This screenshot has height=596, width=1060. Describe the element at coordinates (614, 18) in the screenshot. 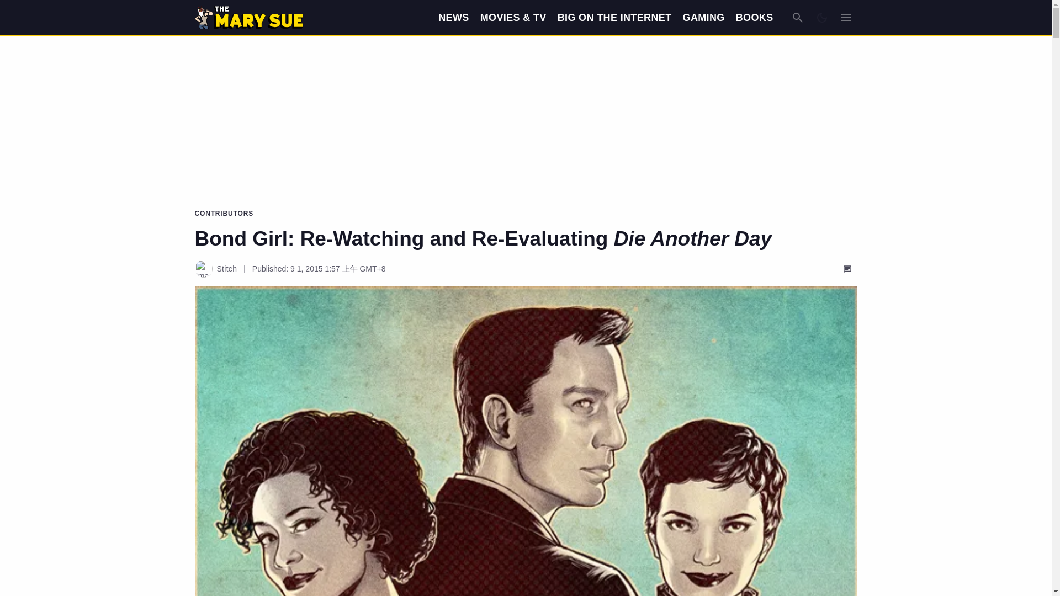

I see `BIG ON THE INTERNET` at that location.